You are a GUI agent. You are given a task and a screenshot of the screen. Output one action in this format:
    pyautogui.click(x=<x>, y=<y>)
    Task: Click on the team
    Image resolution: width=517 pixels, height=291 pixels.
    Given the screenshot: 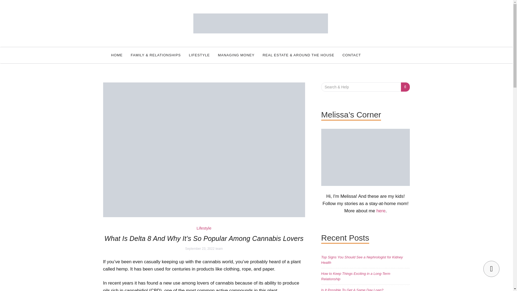 What is the action you would take?
    pyautogui.click(x=219, y=248)
    